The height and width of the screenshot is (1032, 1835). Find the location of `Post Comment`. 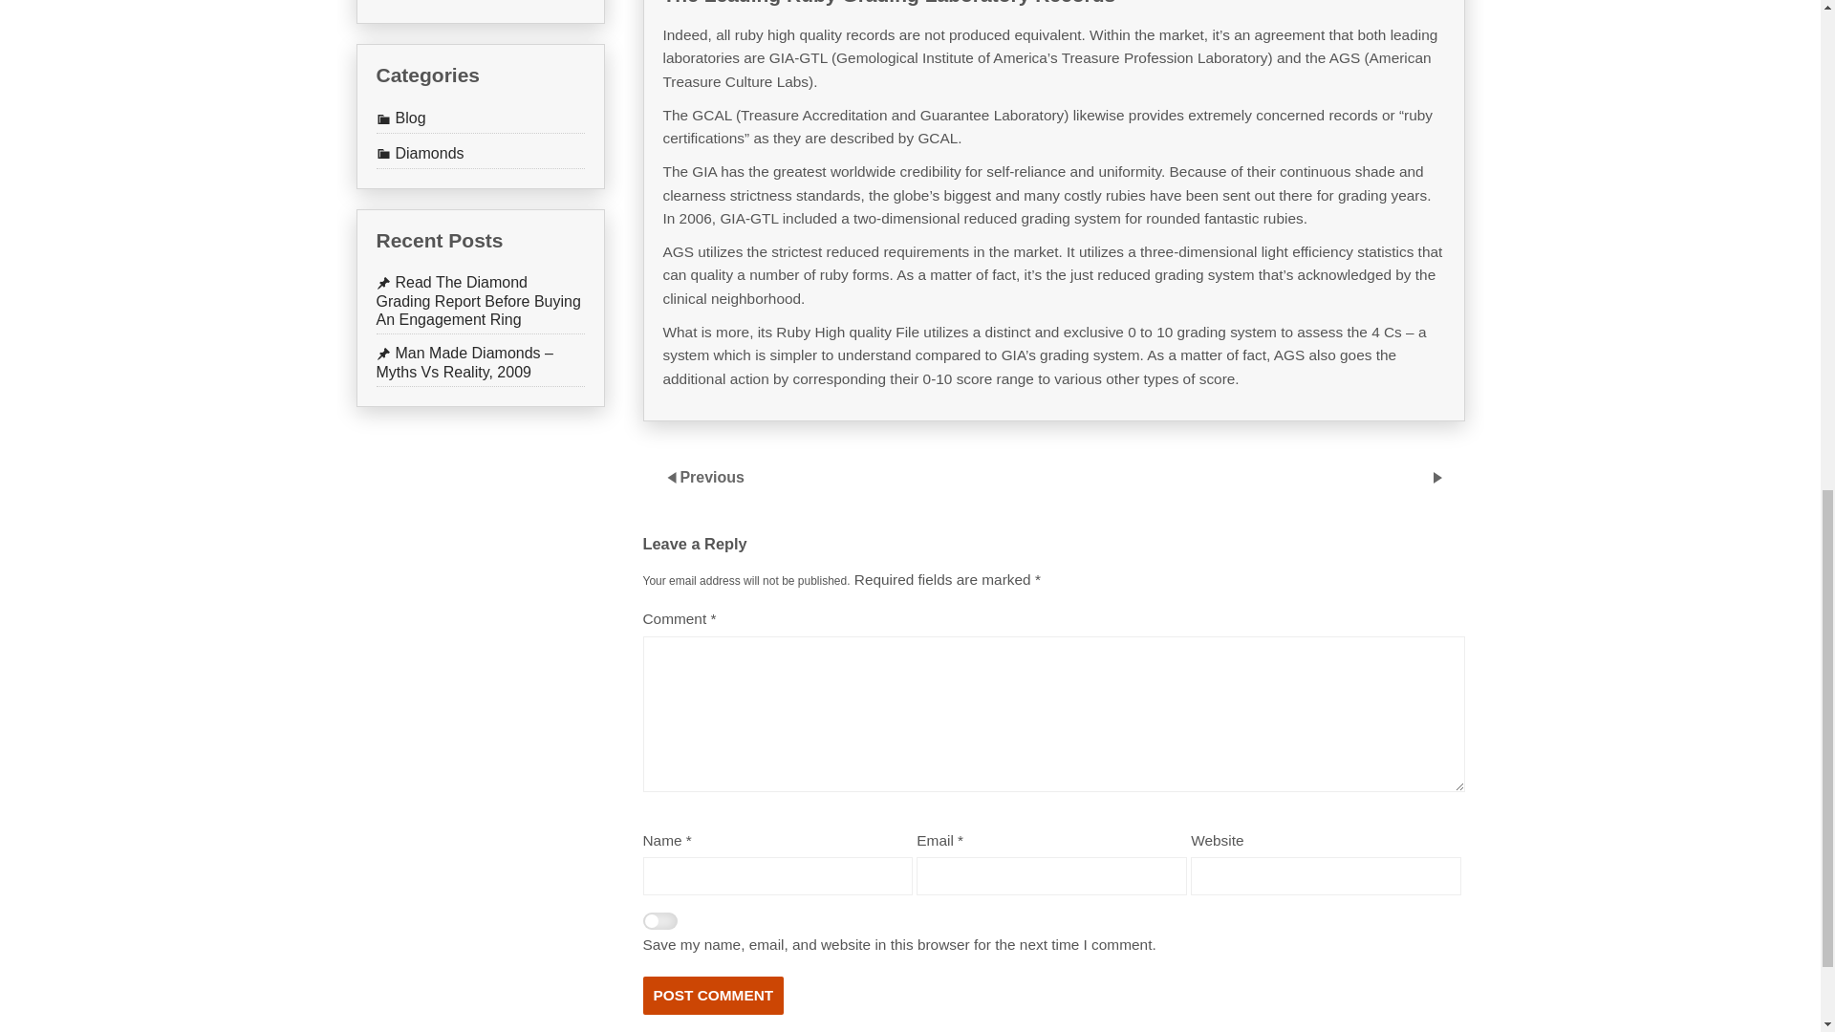

Post Comment is located at coordinates (713, 995).